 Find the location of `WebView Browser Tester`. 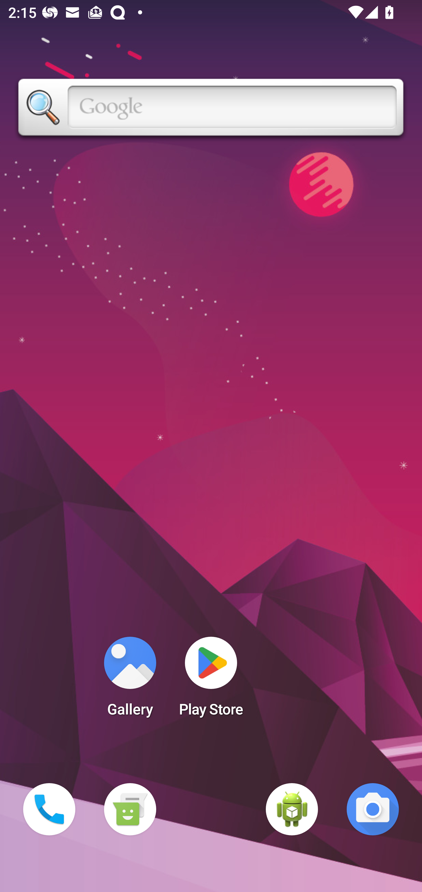

WebView Browser Tester is located at coordinates (292, 809).